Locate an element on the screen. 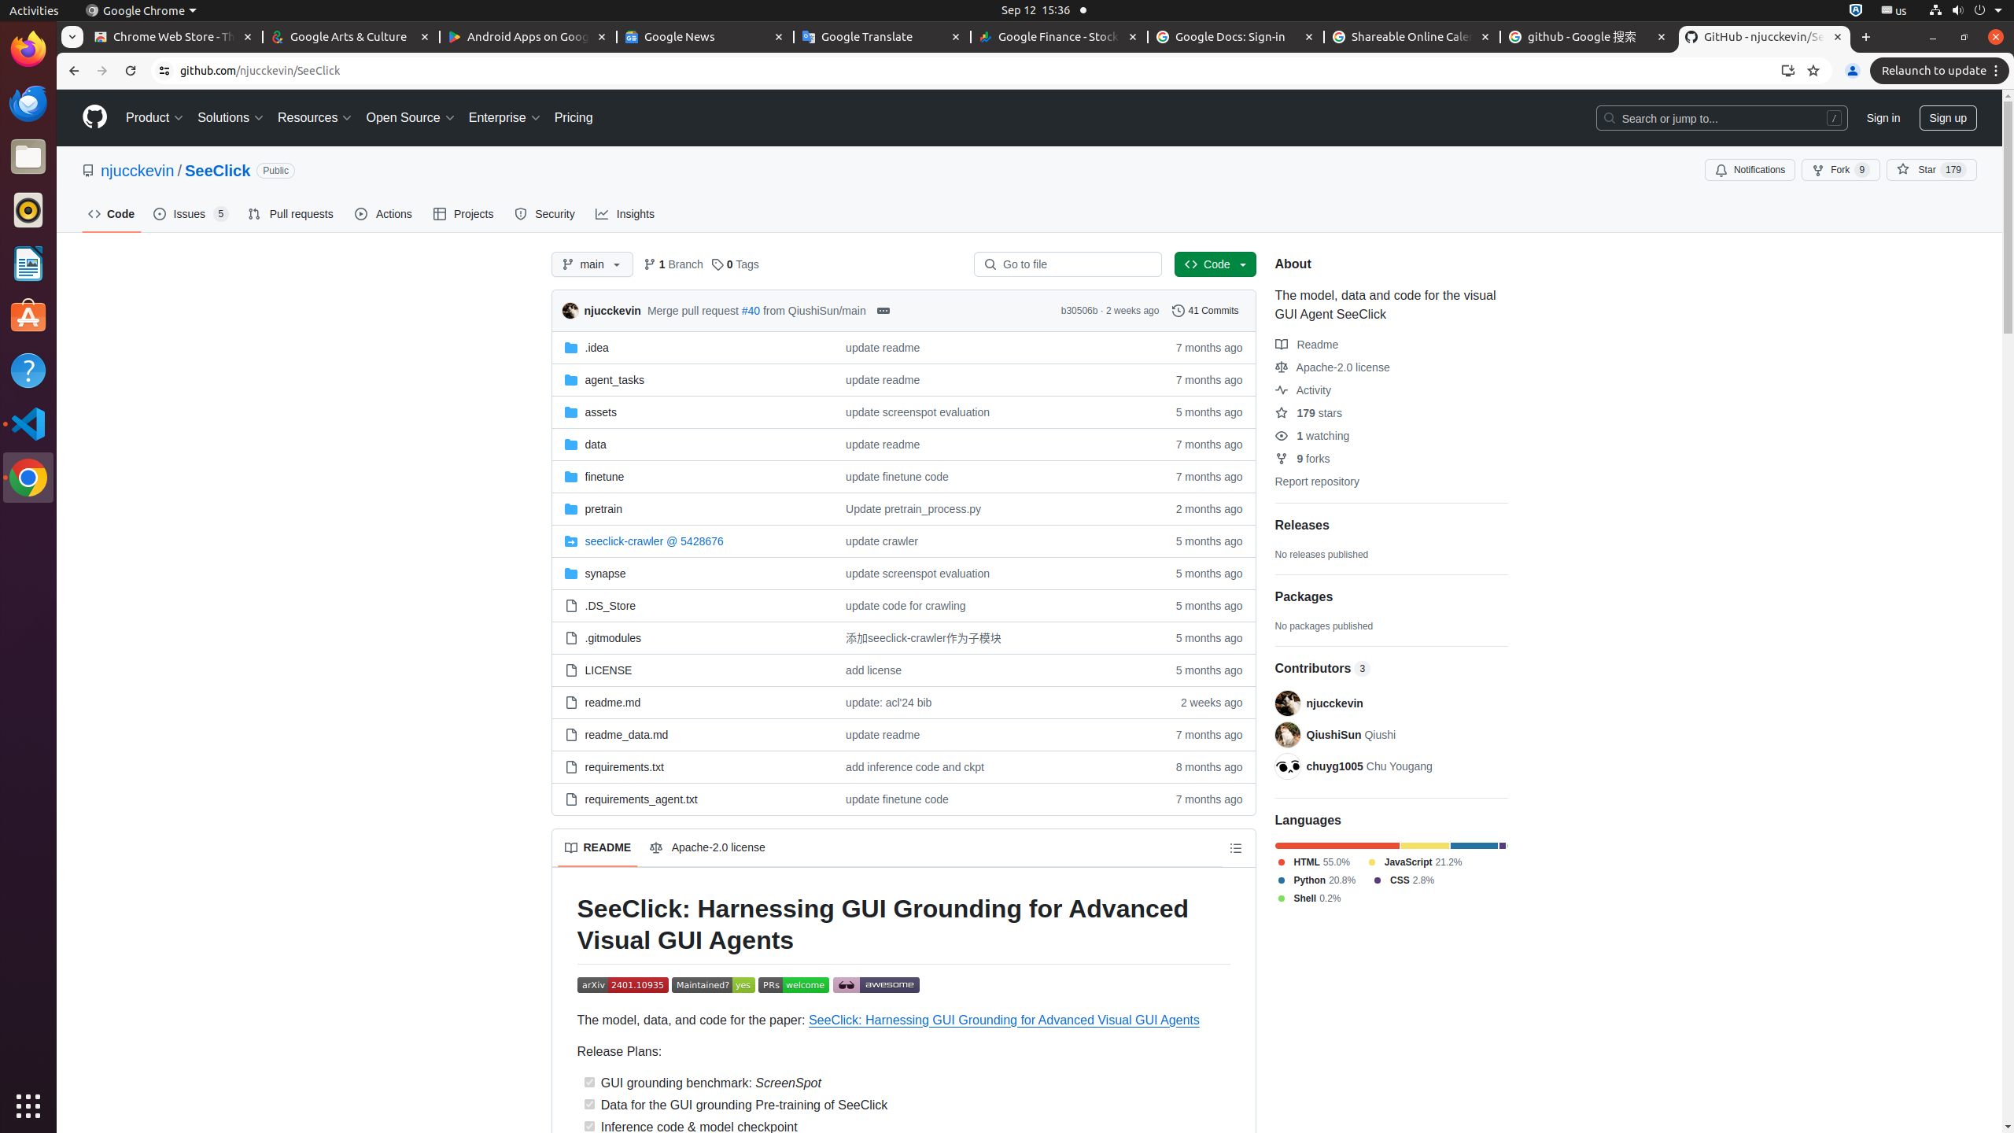  You must be signed in to star a repository is located at coordinates (1932, 170).